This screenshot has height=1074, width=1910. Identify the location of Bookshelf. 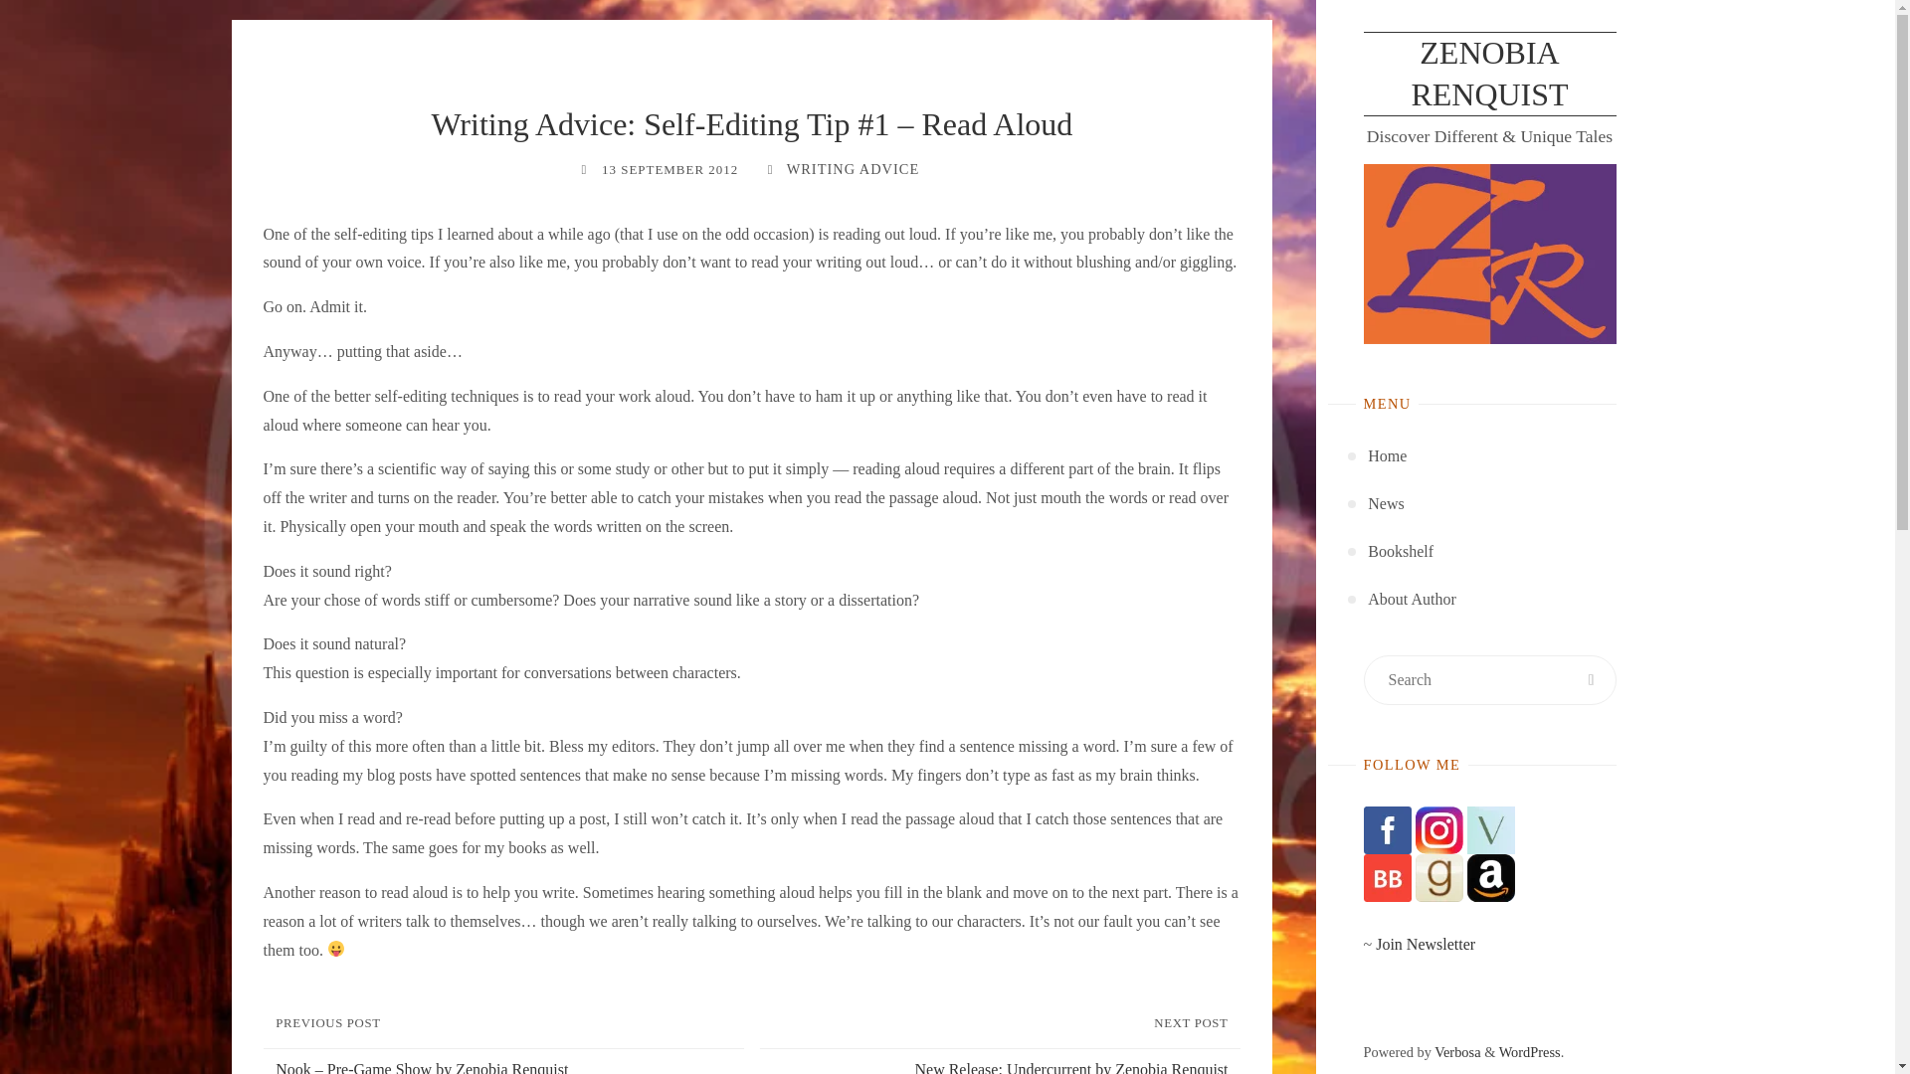
(1401, 551).